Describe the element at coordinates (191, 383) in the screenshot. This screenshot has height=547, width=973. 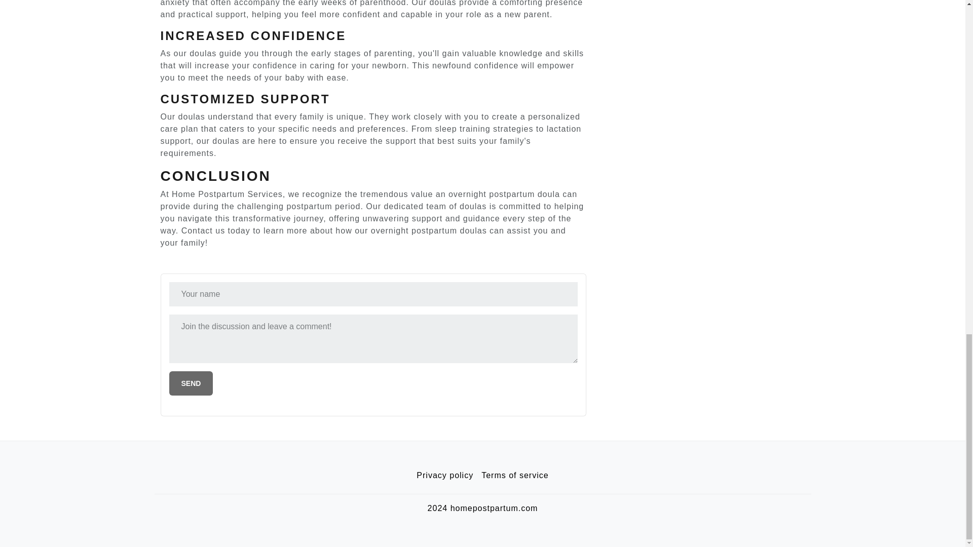
I see `Send` at that location.